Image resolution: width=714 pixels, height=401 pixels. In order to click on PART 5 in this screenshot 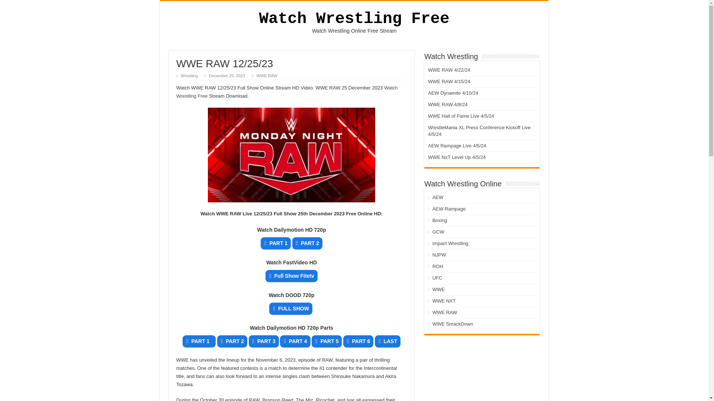, I will do `click(327, 341)`.